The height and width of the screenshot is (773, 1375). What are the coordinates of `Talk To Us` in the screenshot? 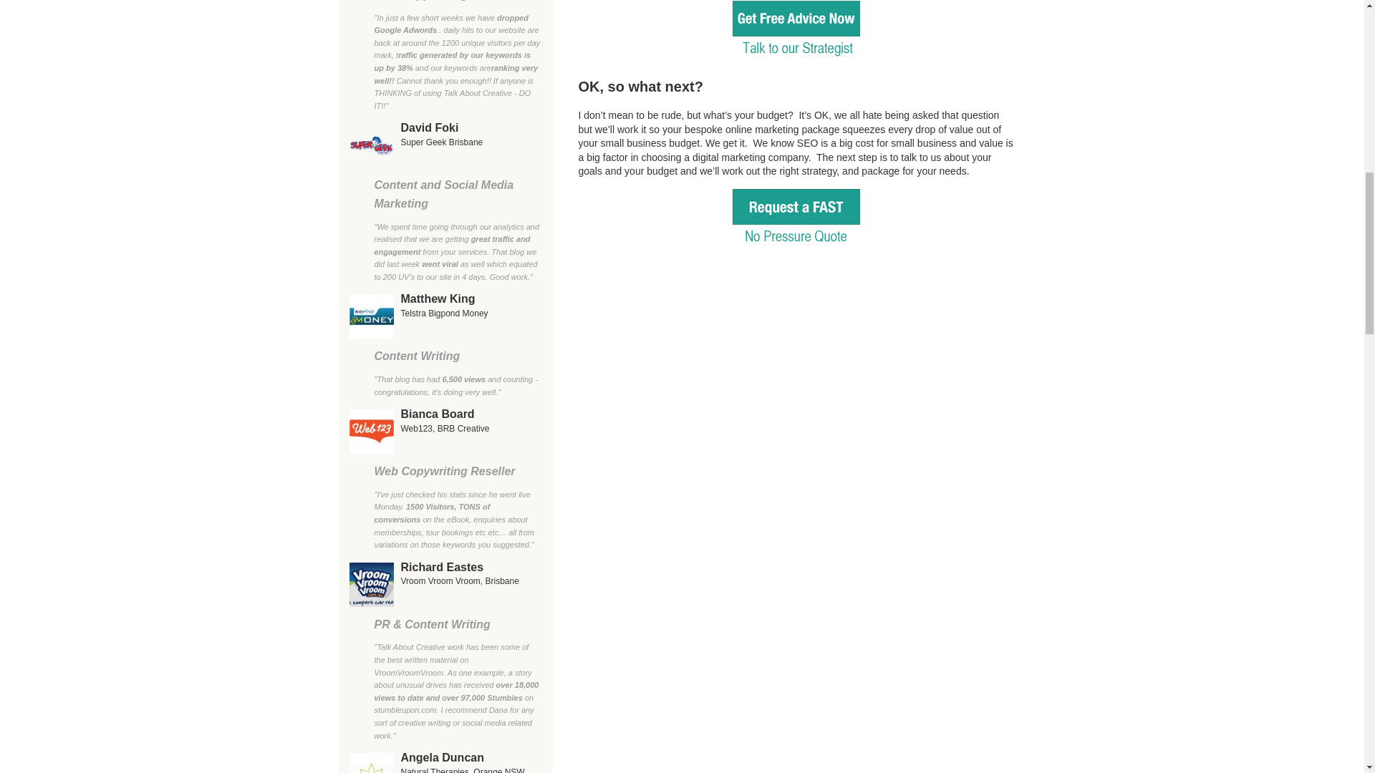 It's located at (796, 33).